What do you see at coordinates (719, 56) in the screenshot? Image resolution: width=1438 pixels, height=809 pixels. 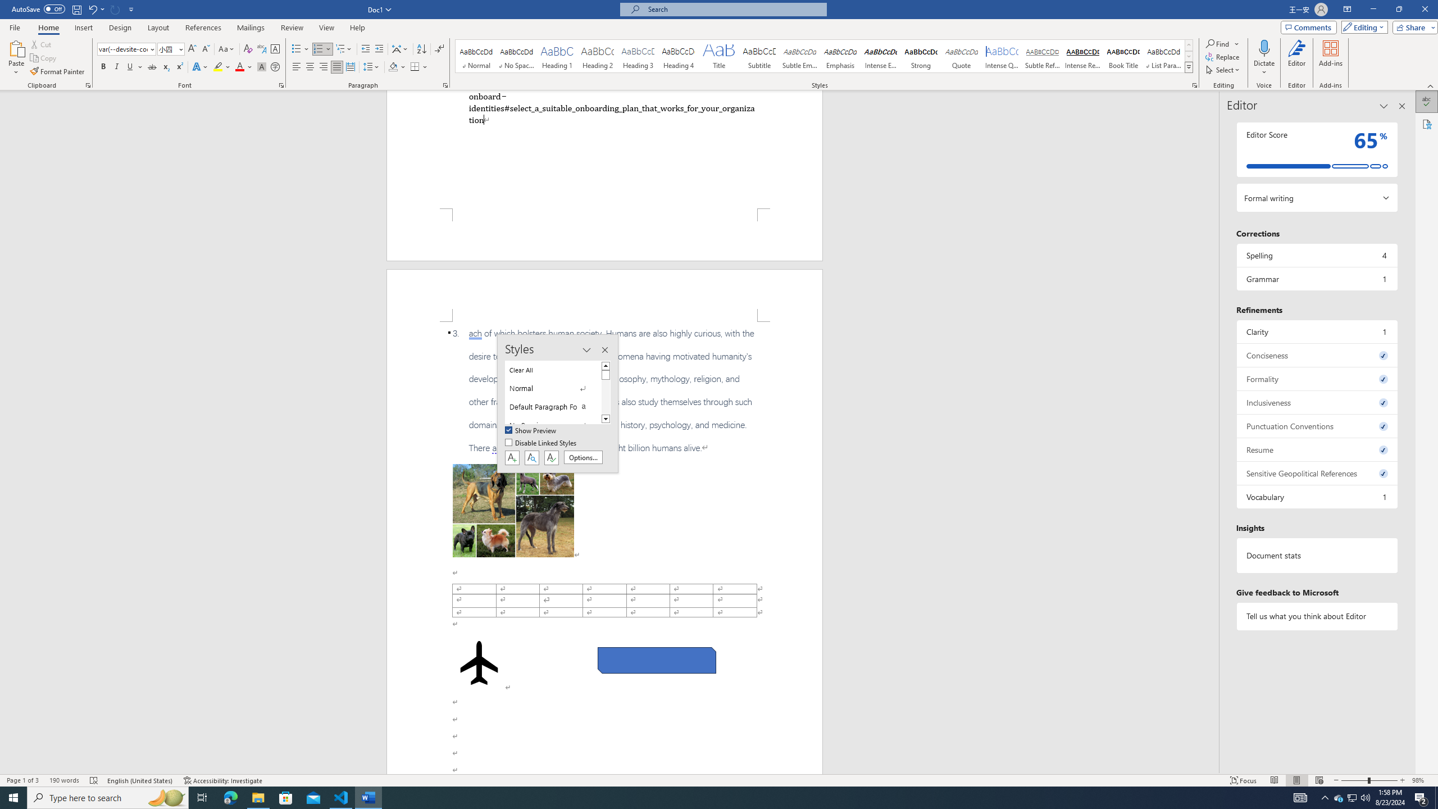 I see `Title` at bounding box center [719, 56].